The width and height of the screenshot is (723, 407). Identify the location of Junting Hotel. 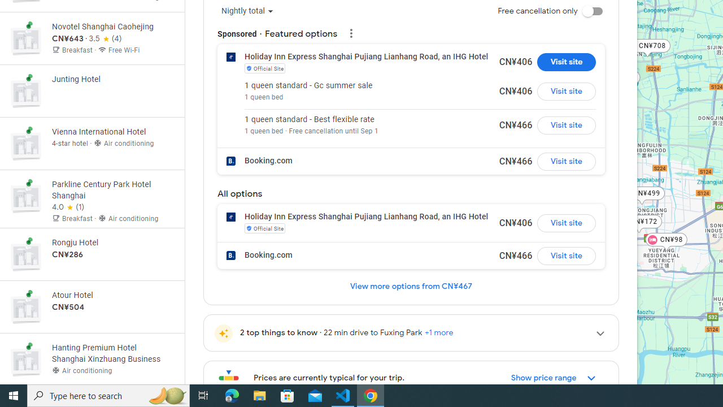
(92, 91).